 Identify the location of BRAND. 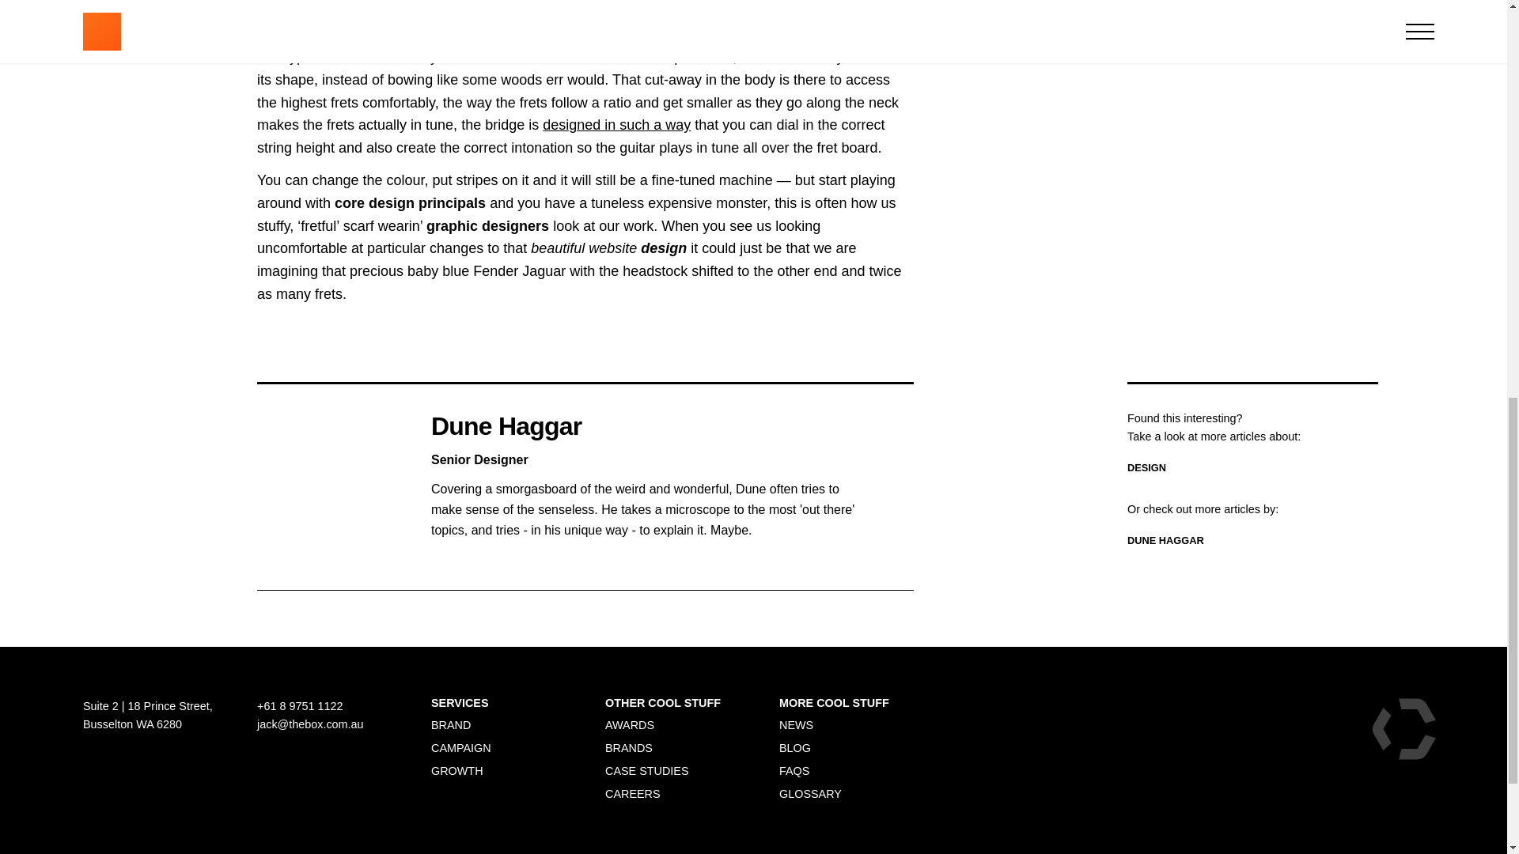
(450, 724).